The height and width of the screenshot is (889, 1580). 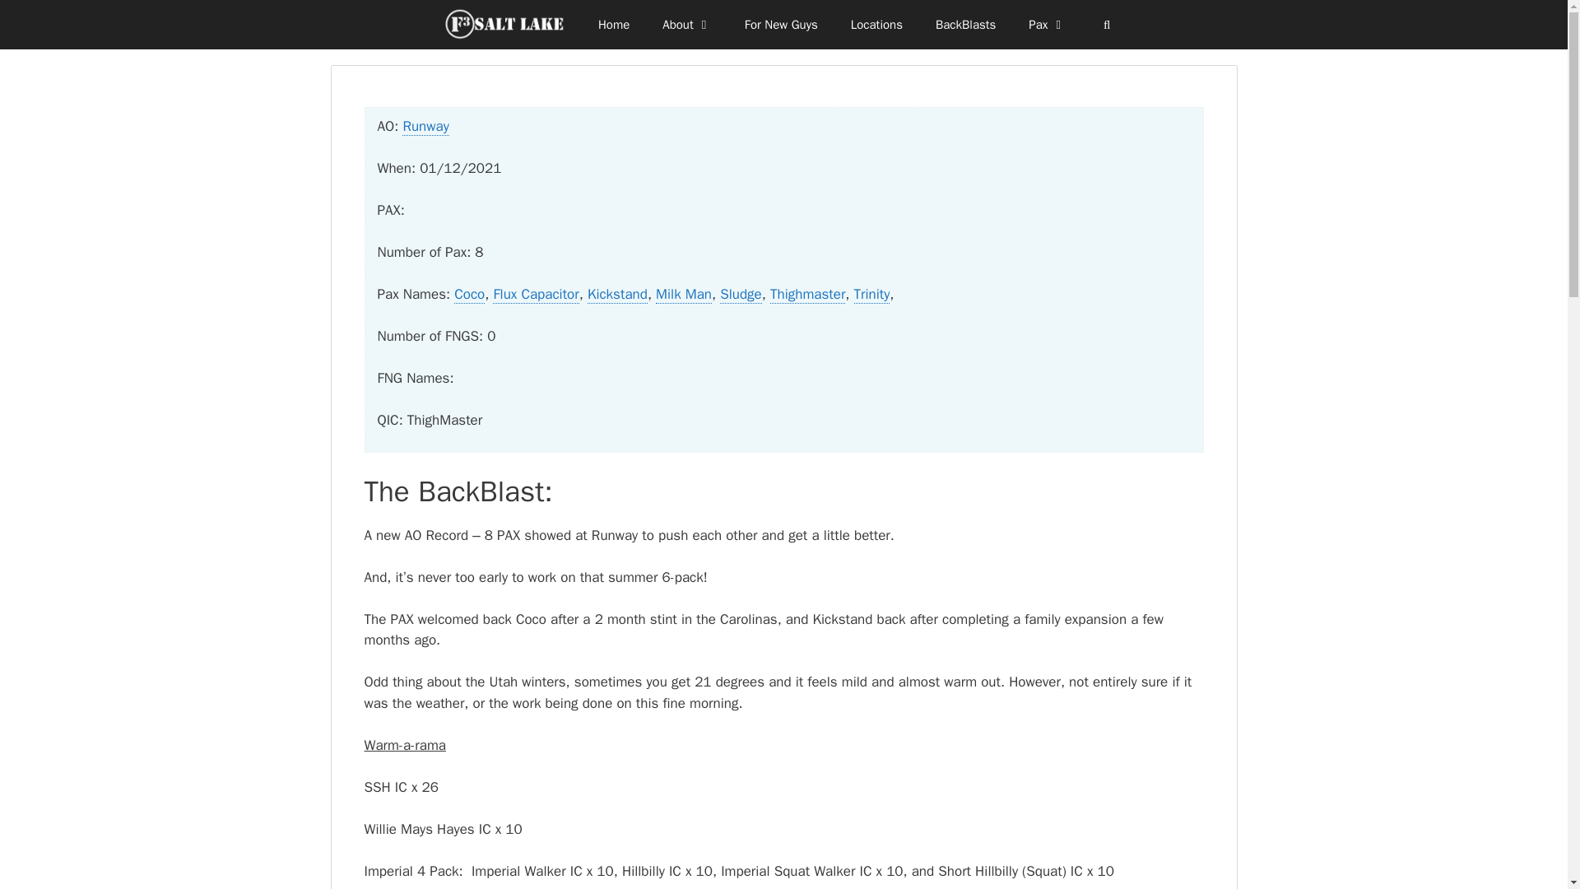 I want to click on About, so click(x=686, y=25).